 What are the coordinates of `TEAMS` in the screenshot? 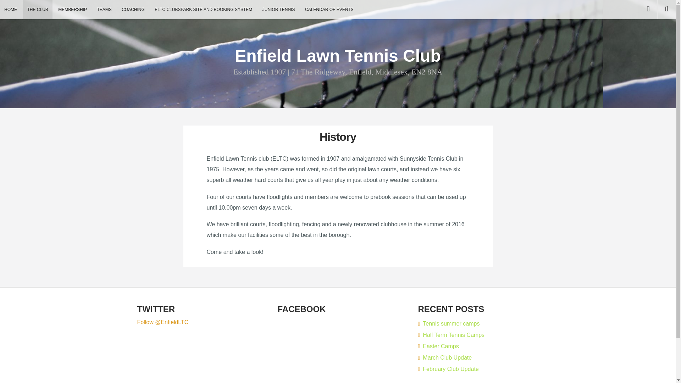 It's located at (104, 10).